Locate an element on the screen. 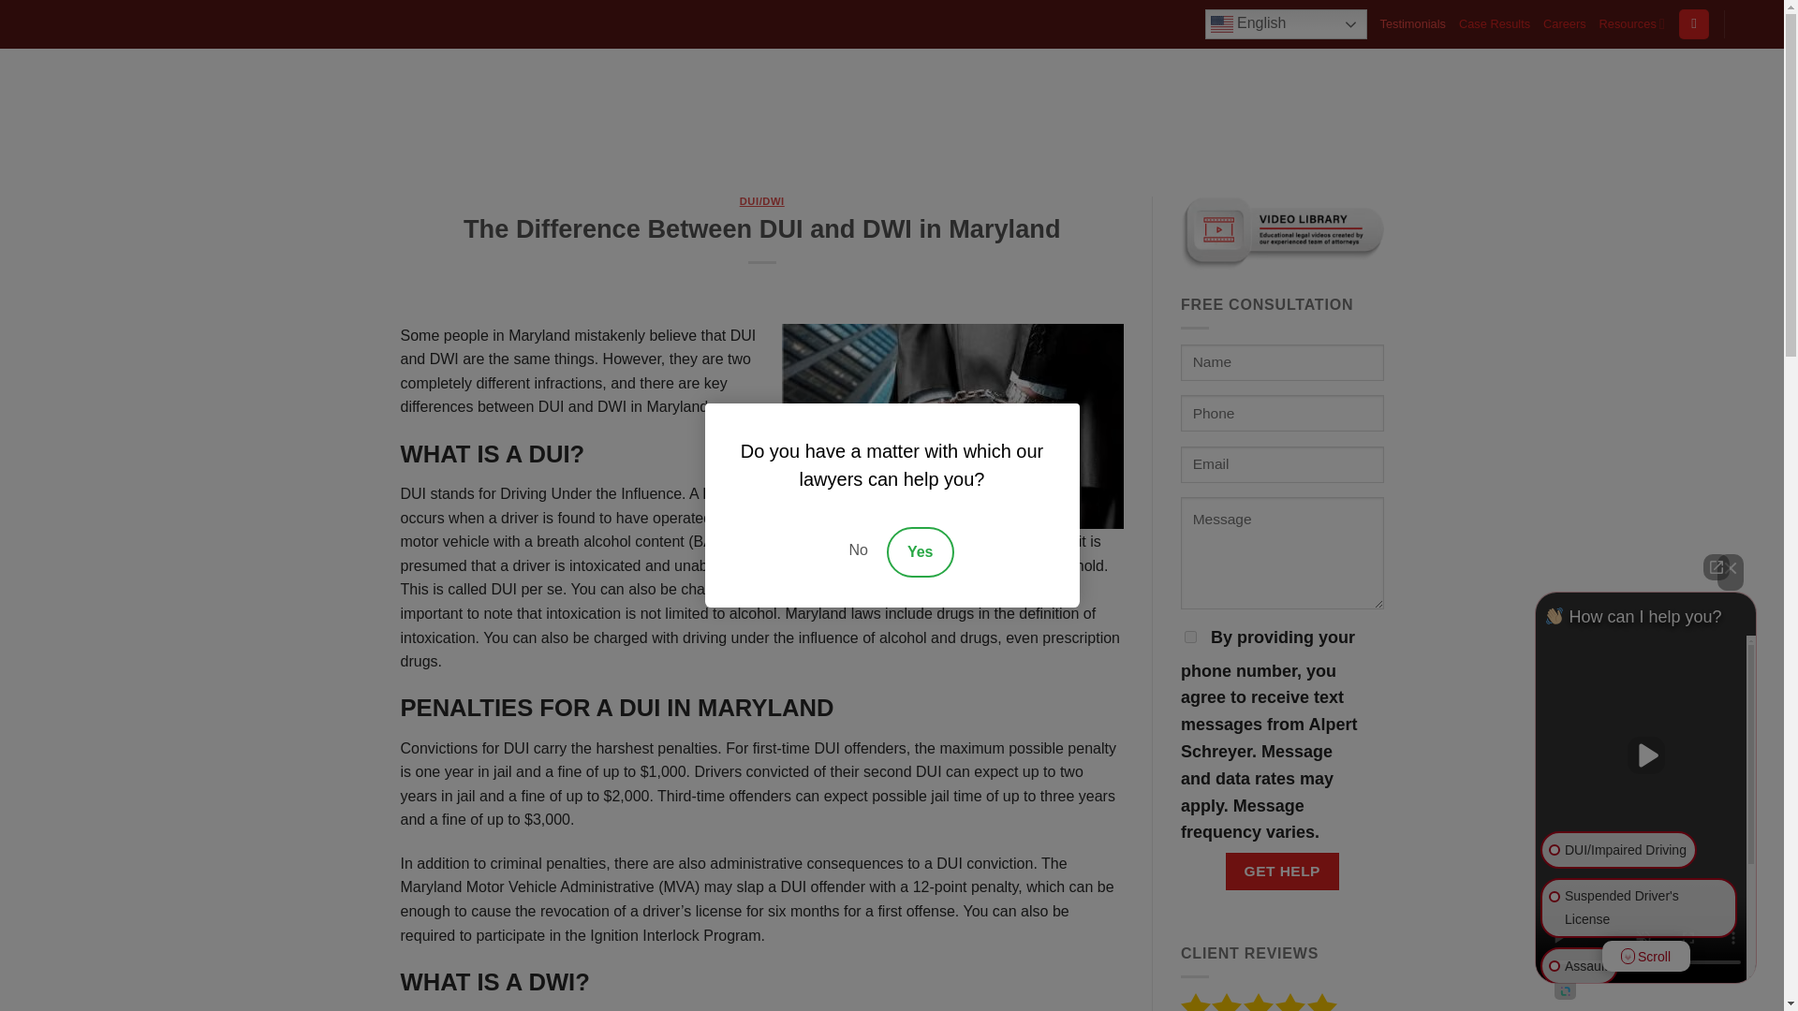 This screenshot has height=1011, width=1798. DUI is located at coordinates (1001, 112).